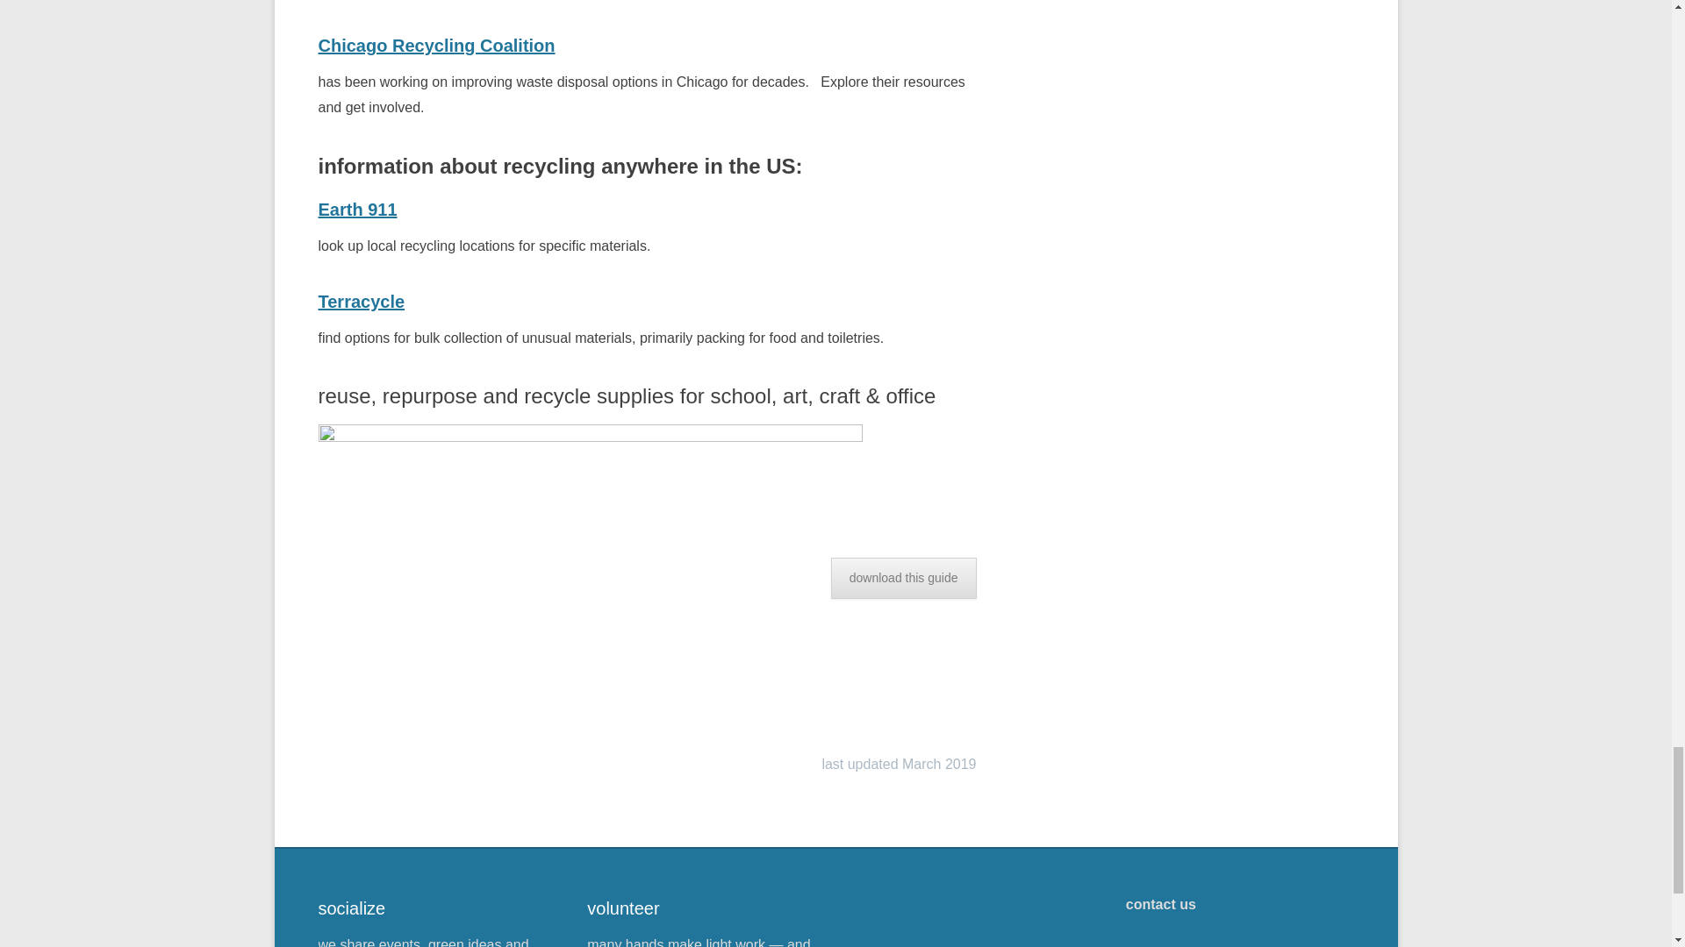 This screenshot has height=947, width=1685. What do you see at coordinates (361, 302) in the screenshot?
I see `Terracycle` at bounding box center [361, 302].